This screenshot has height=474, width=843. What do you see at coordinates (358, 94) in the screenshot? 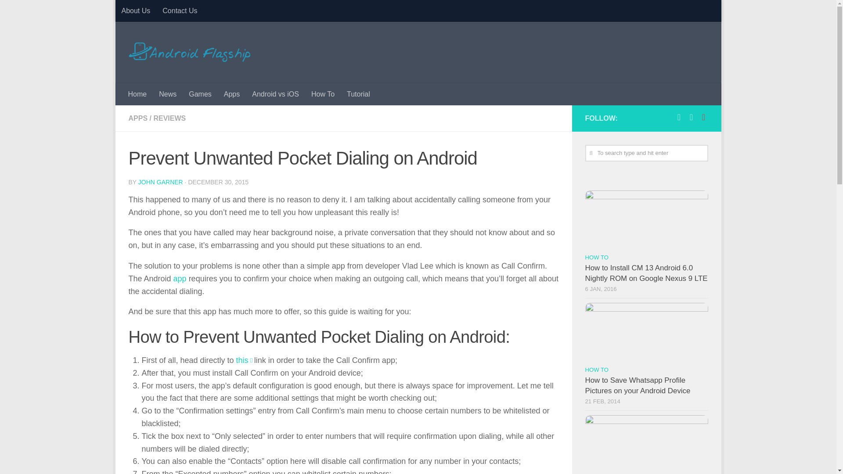
I see `Tutorial` at bounding box center [358, 94].